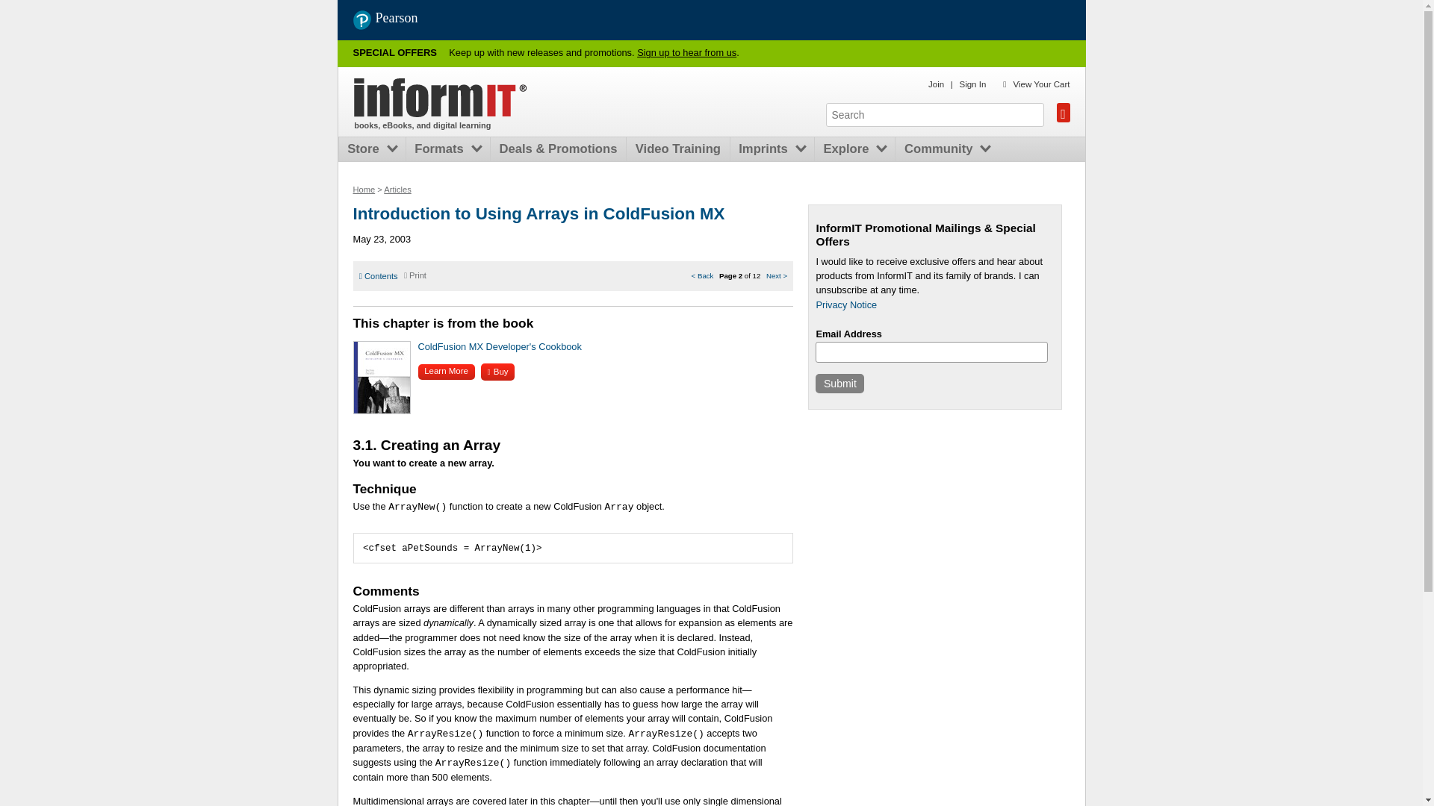 This screenshot has height=806, width=1434. Describe the element at coordinates (415, 275) in the screenshot. I see `Print` at that location.